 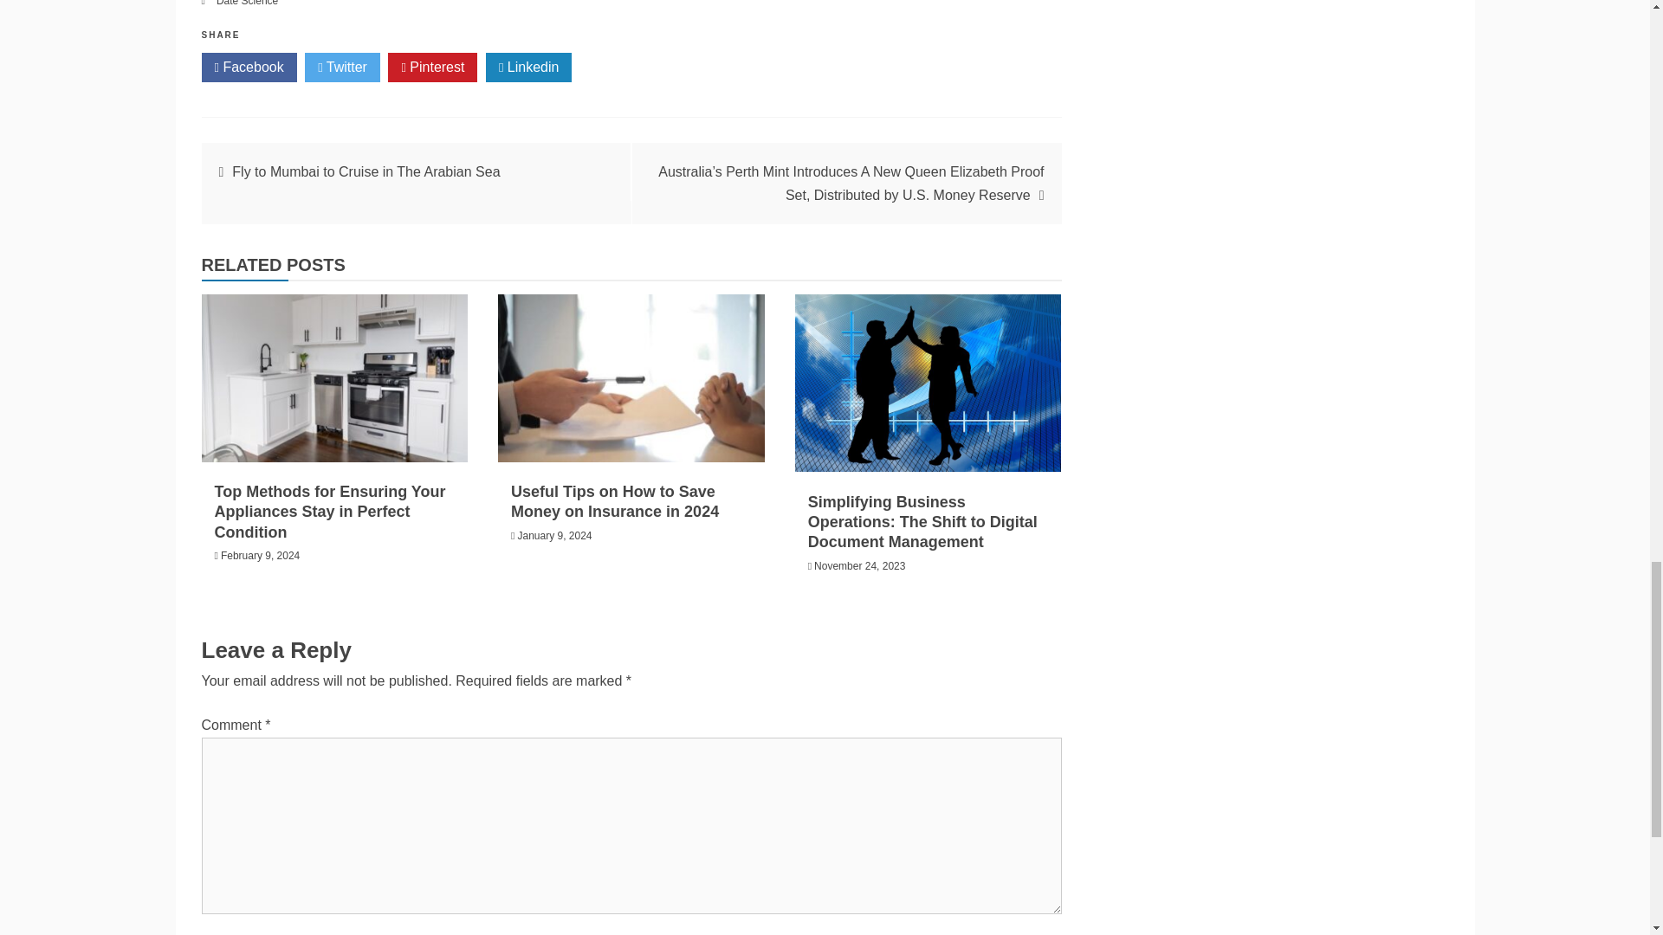 I want to click on Pinterest, so click(x=432, y=68).